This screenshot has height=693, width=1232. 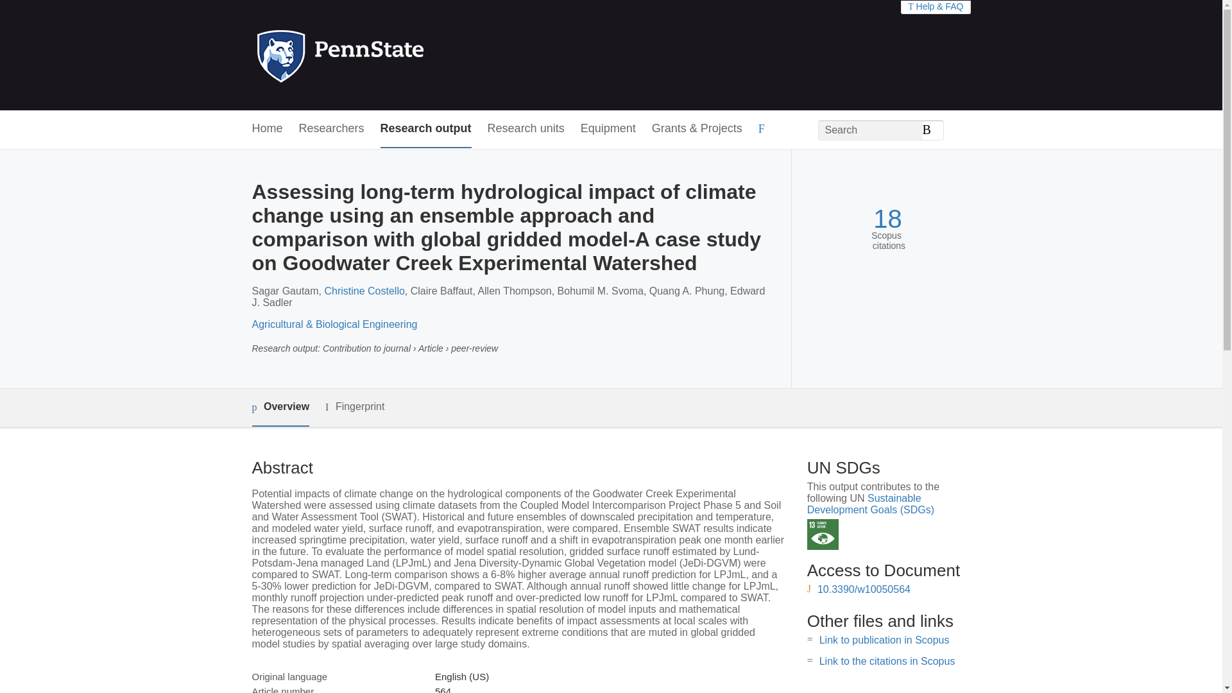 What do you see at coordinates (354, 407) in the screenshot?
I see `Fingerprint` at bounding box center [354, 407].